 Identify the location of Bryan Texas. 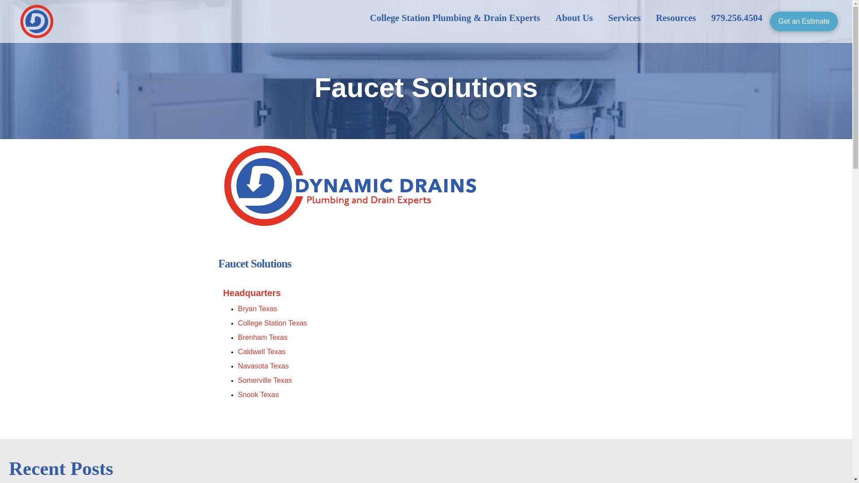
(258, 309).